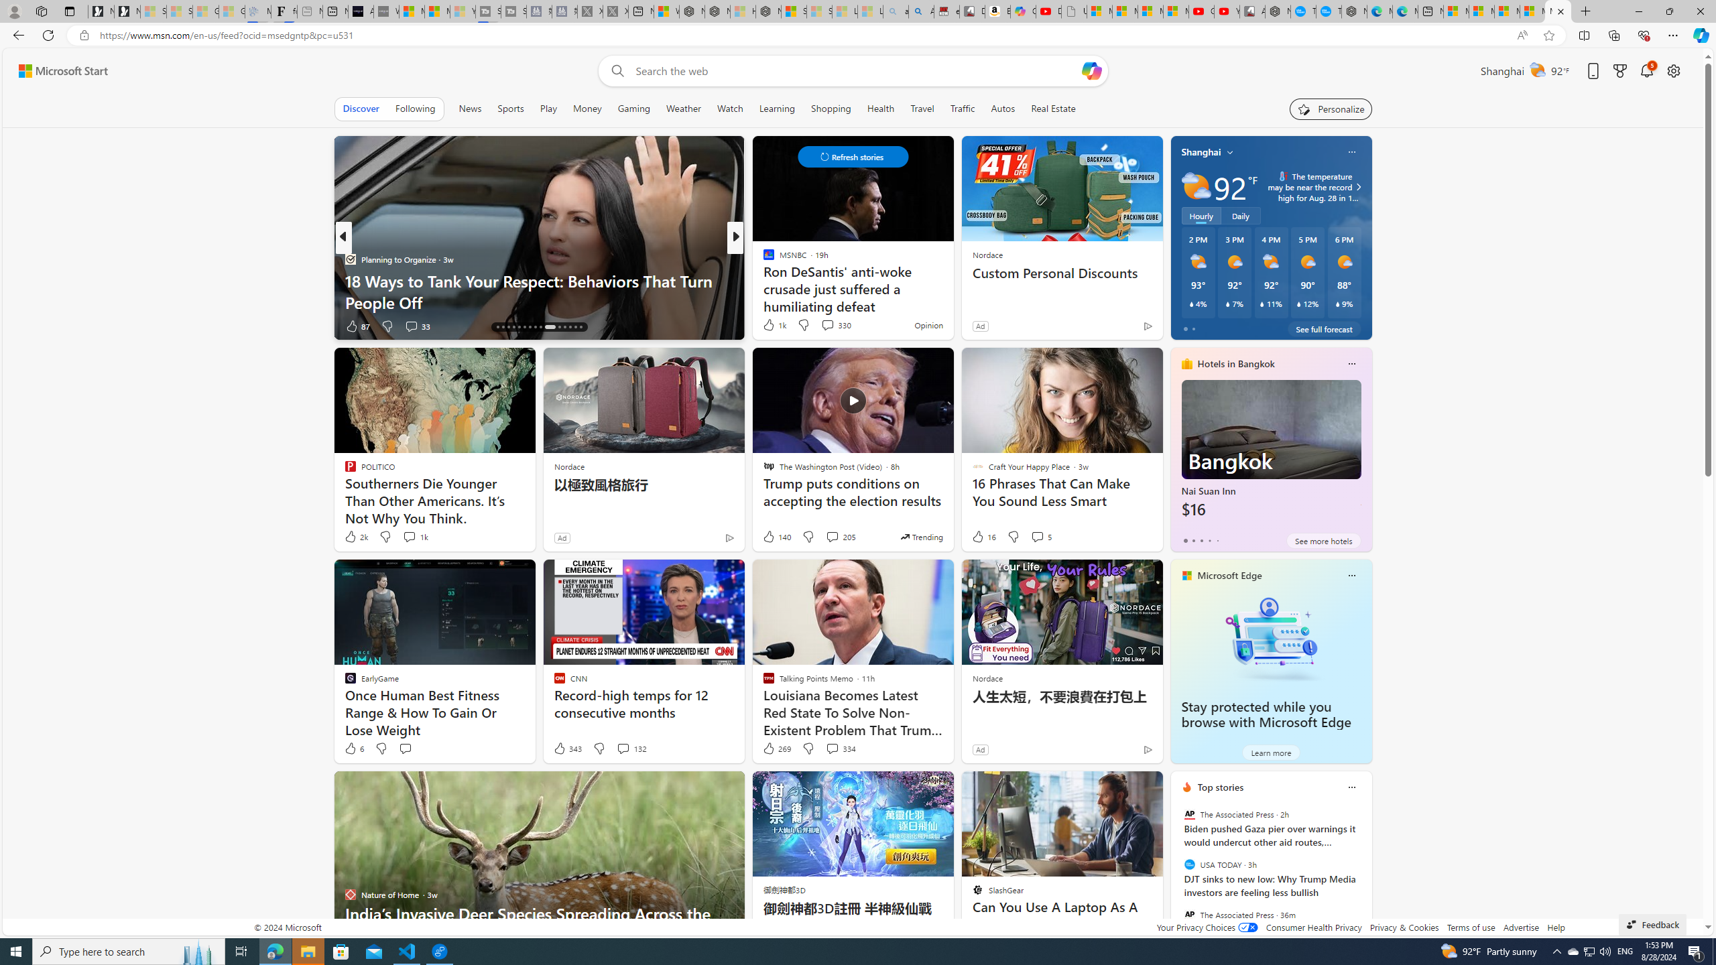  What do you see at coordinates (1201, 11) in the screenshot?
I see `Gloom - YouTube` at bounding box center [1201, 11].